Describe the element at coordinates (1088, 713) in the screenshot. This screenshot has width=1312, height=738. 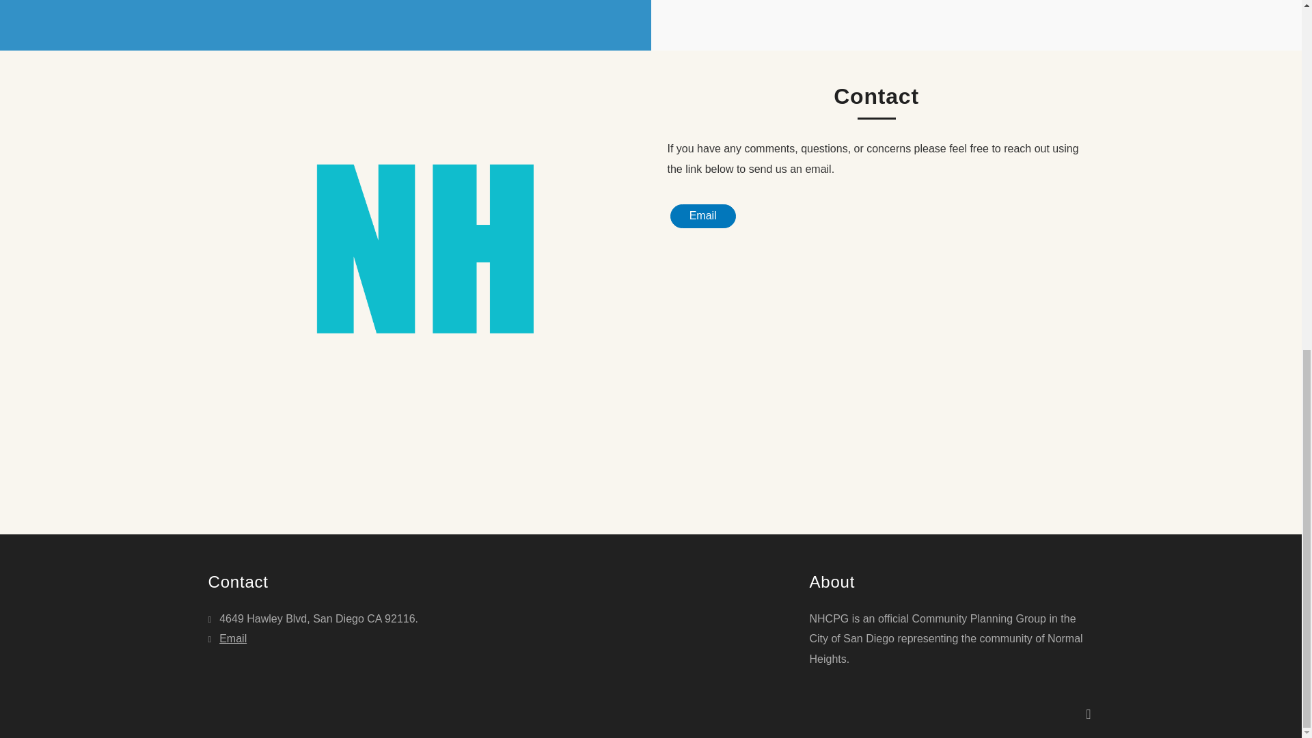
I see `Facebook` at that location.